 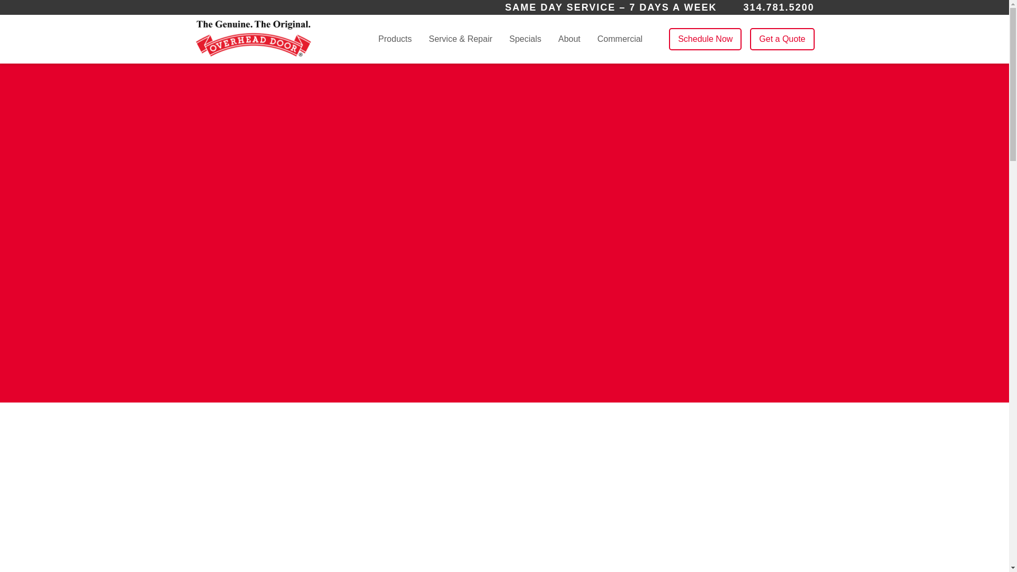 I want to click on Get a Quote, so click(x=782, y=39).